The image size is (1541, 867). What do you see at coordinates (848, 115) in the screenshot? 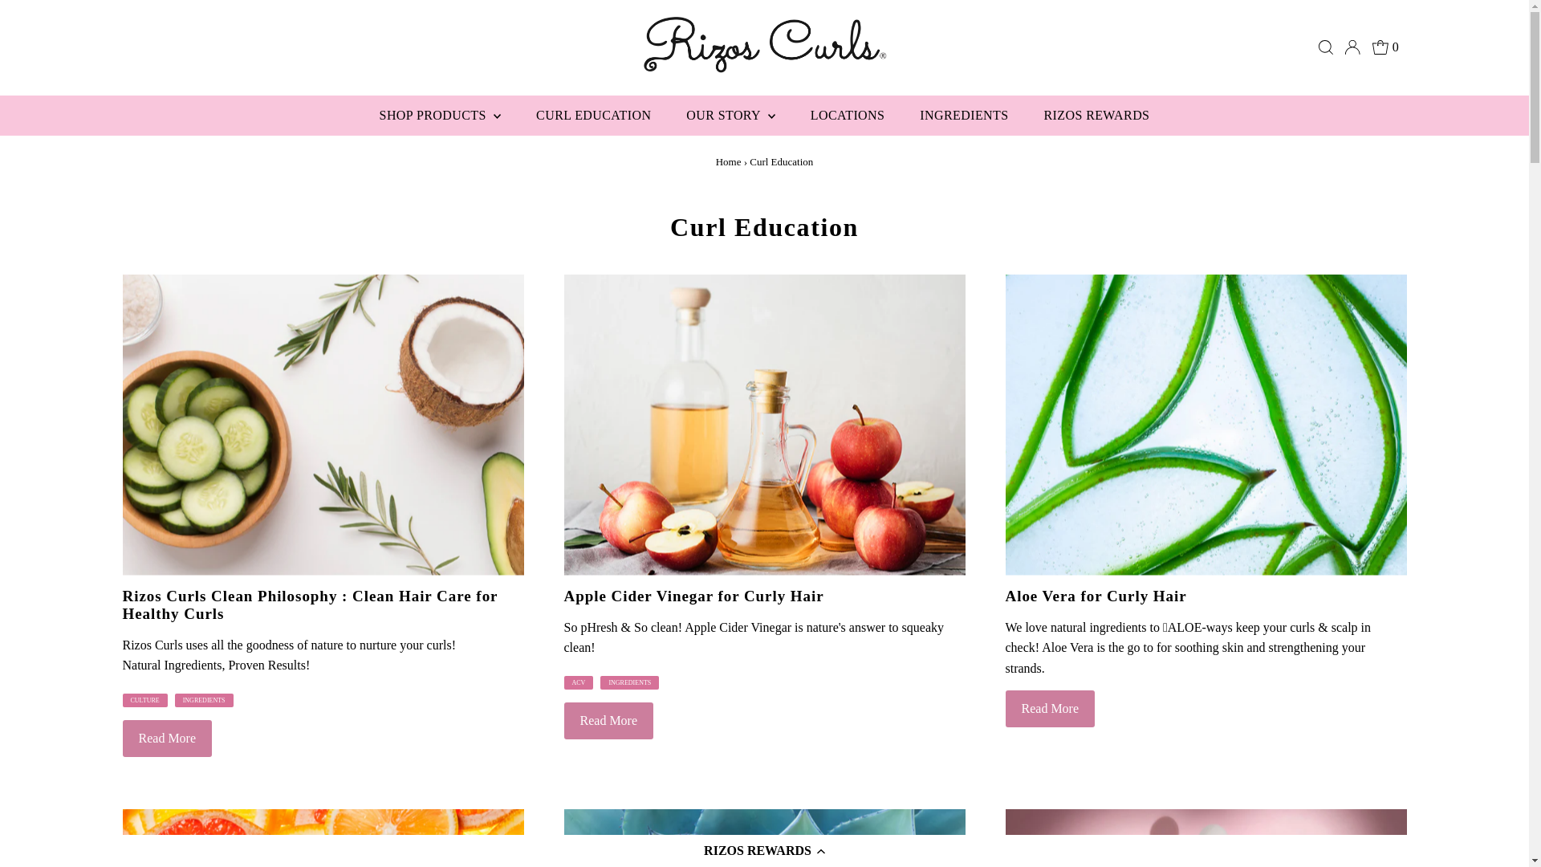
I see `LOCATIONS` at bounding box center [848, 115].